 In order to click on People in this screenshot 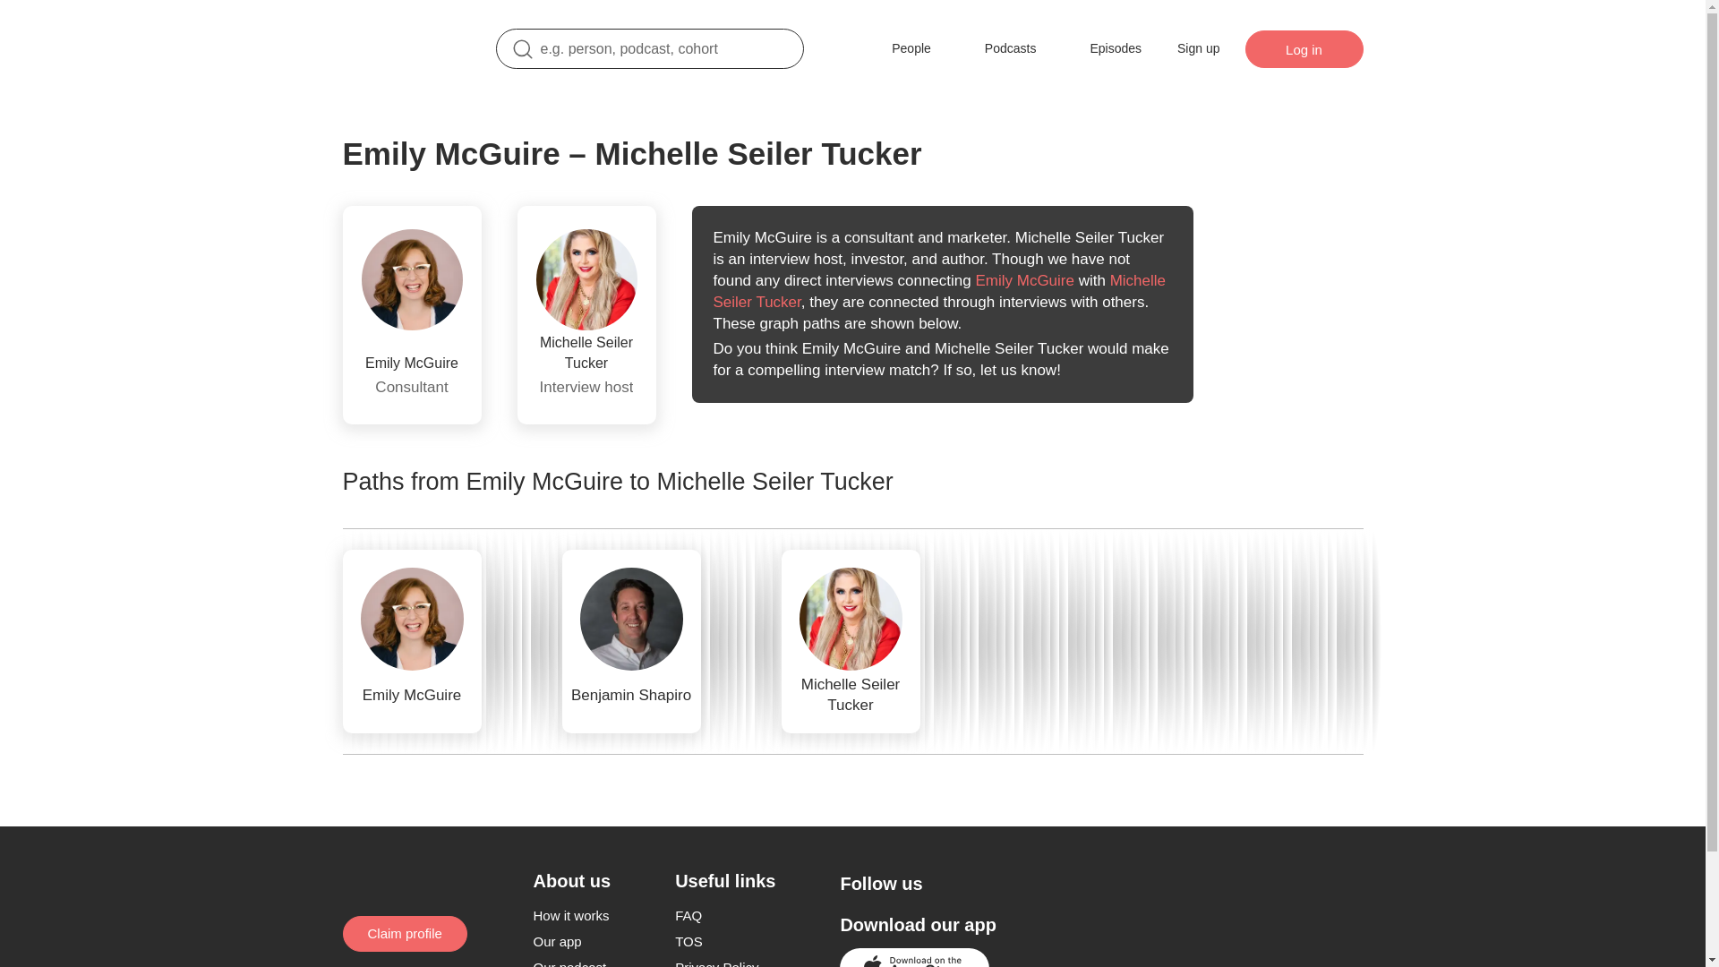, I will do `click(899, 48)`.